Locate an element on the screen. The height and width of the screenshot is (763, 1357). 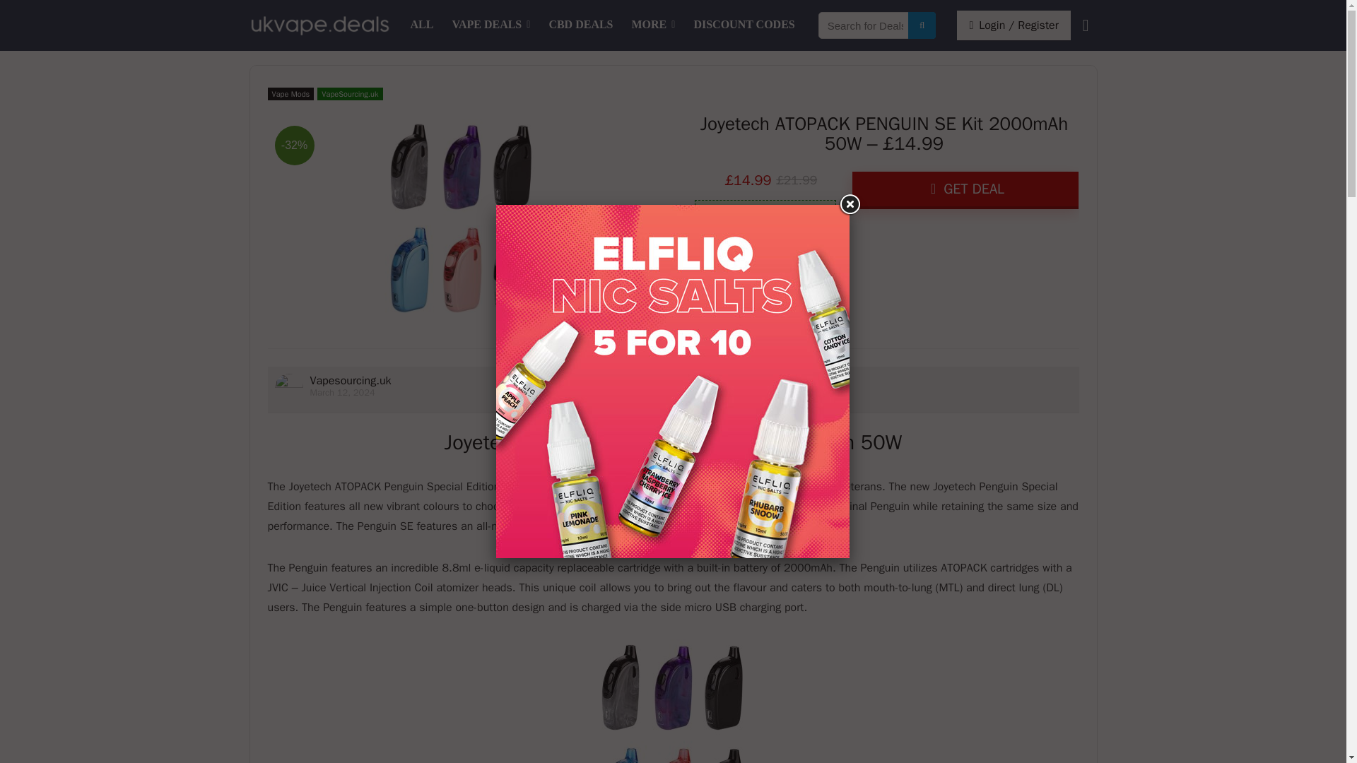
VAPE DEALS is located at coordinates (490, 25).